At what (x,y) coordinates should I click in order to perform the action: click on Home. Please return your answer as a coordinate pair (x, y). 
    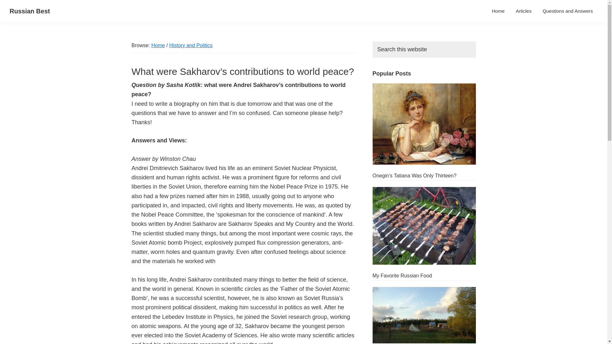
    Looking at the image, I should click on (158, 45).